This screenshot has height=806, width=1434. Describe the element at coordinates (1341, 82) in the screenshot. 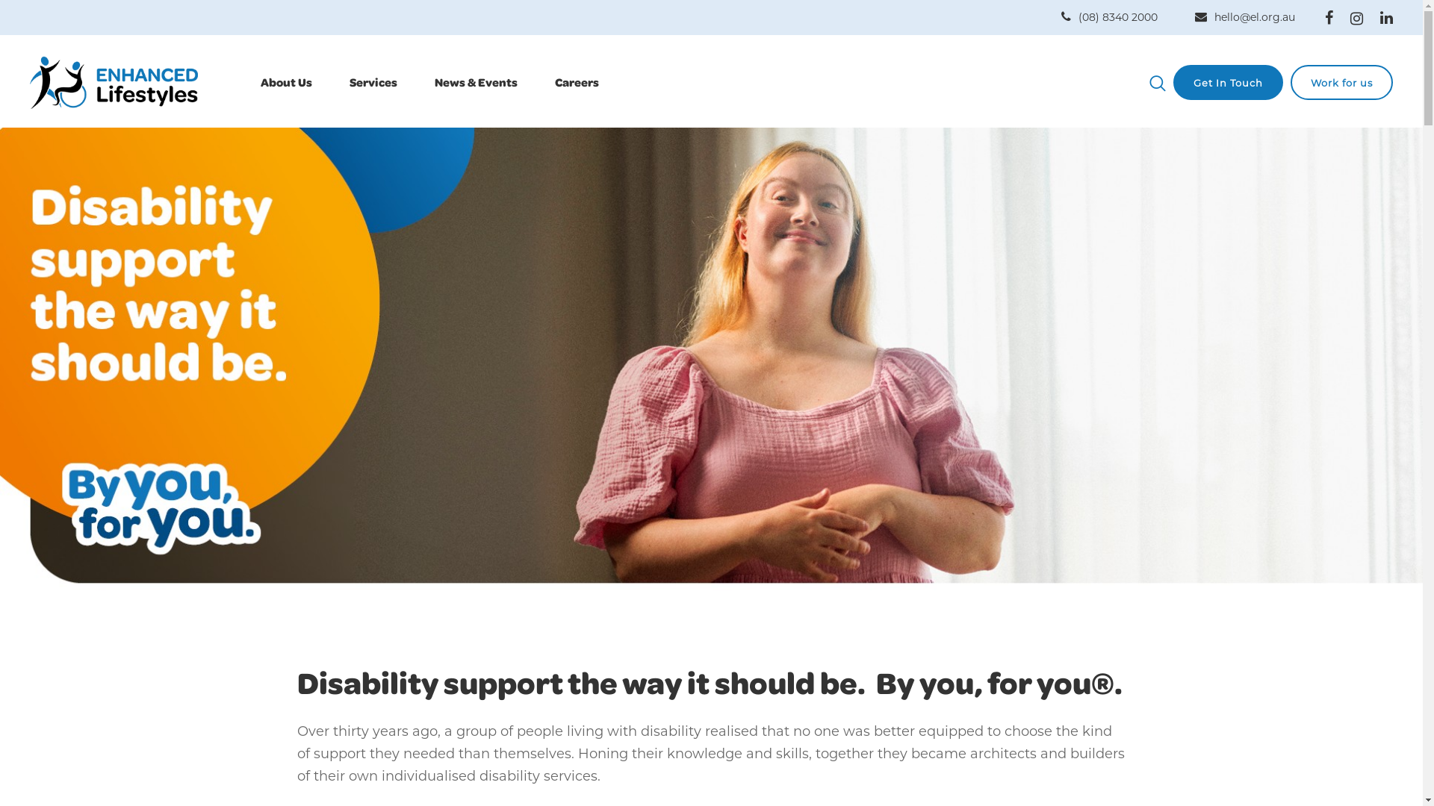

I see `Work for us` at that location.